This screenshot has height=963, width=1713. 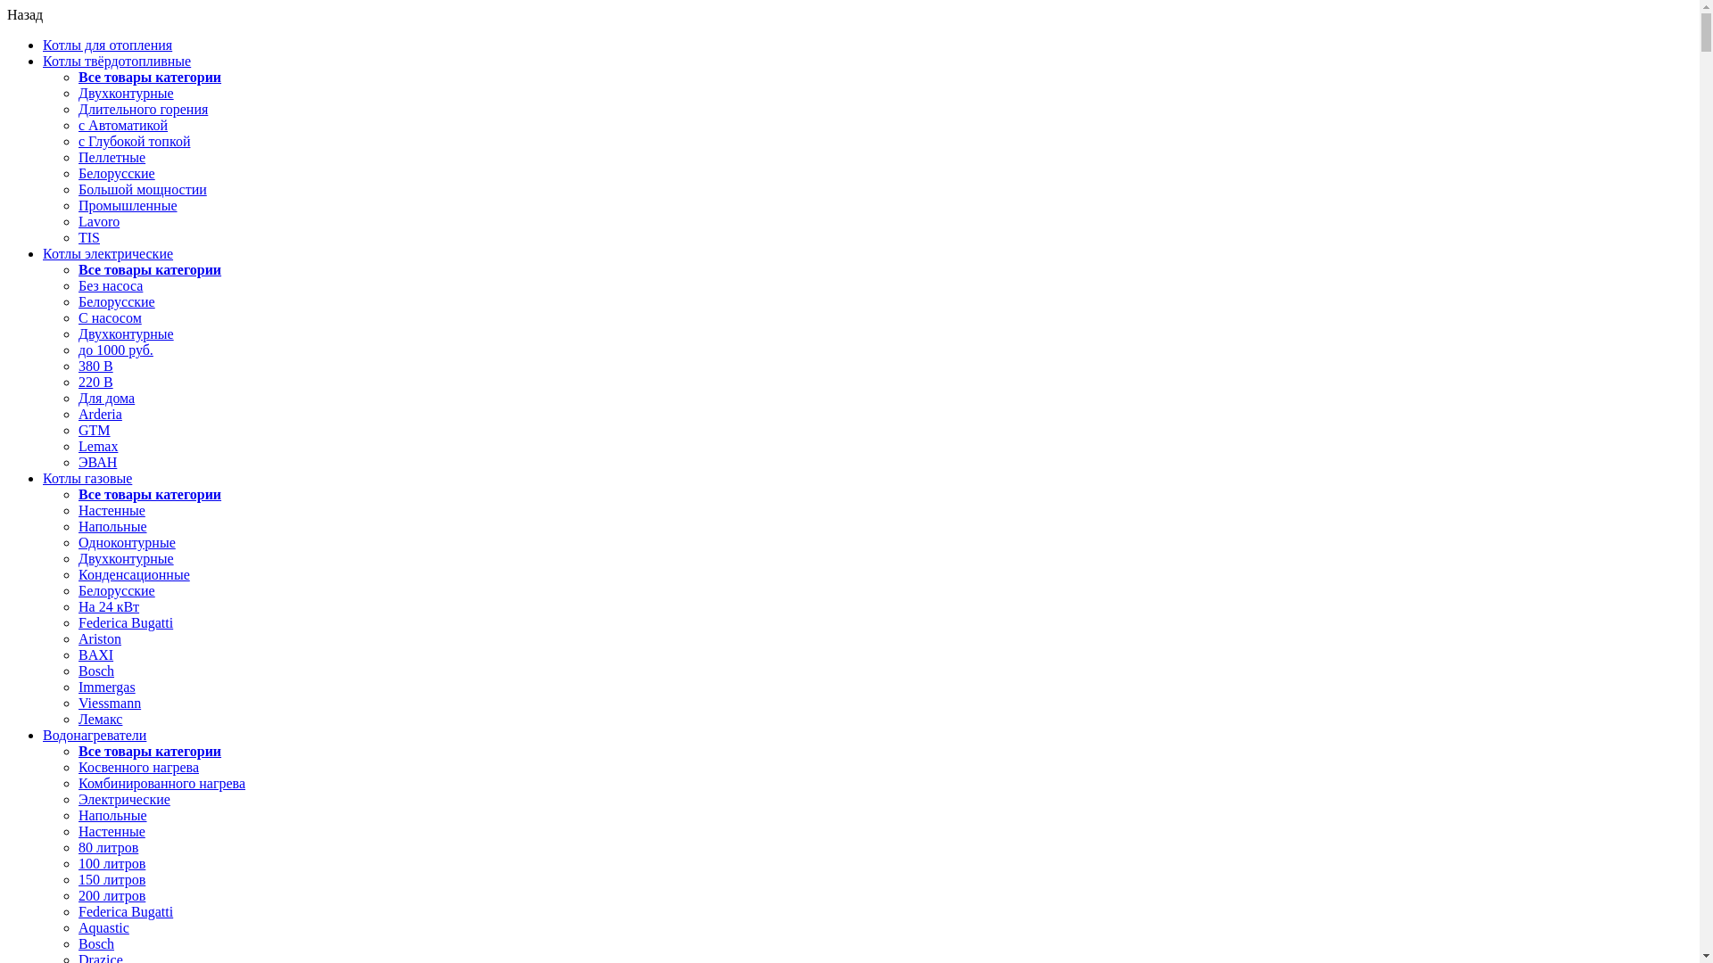 What do you see at coordinates (107, 687) in the screenshot?
I see `Immergas` at bounding box center [107, 687].